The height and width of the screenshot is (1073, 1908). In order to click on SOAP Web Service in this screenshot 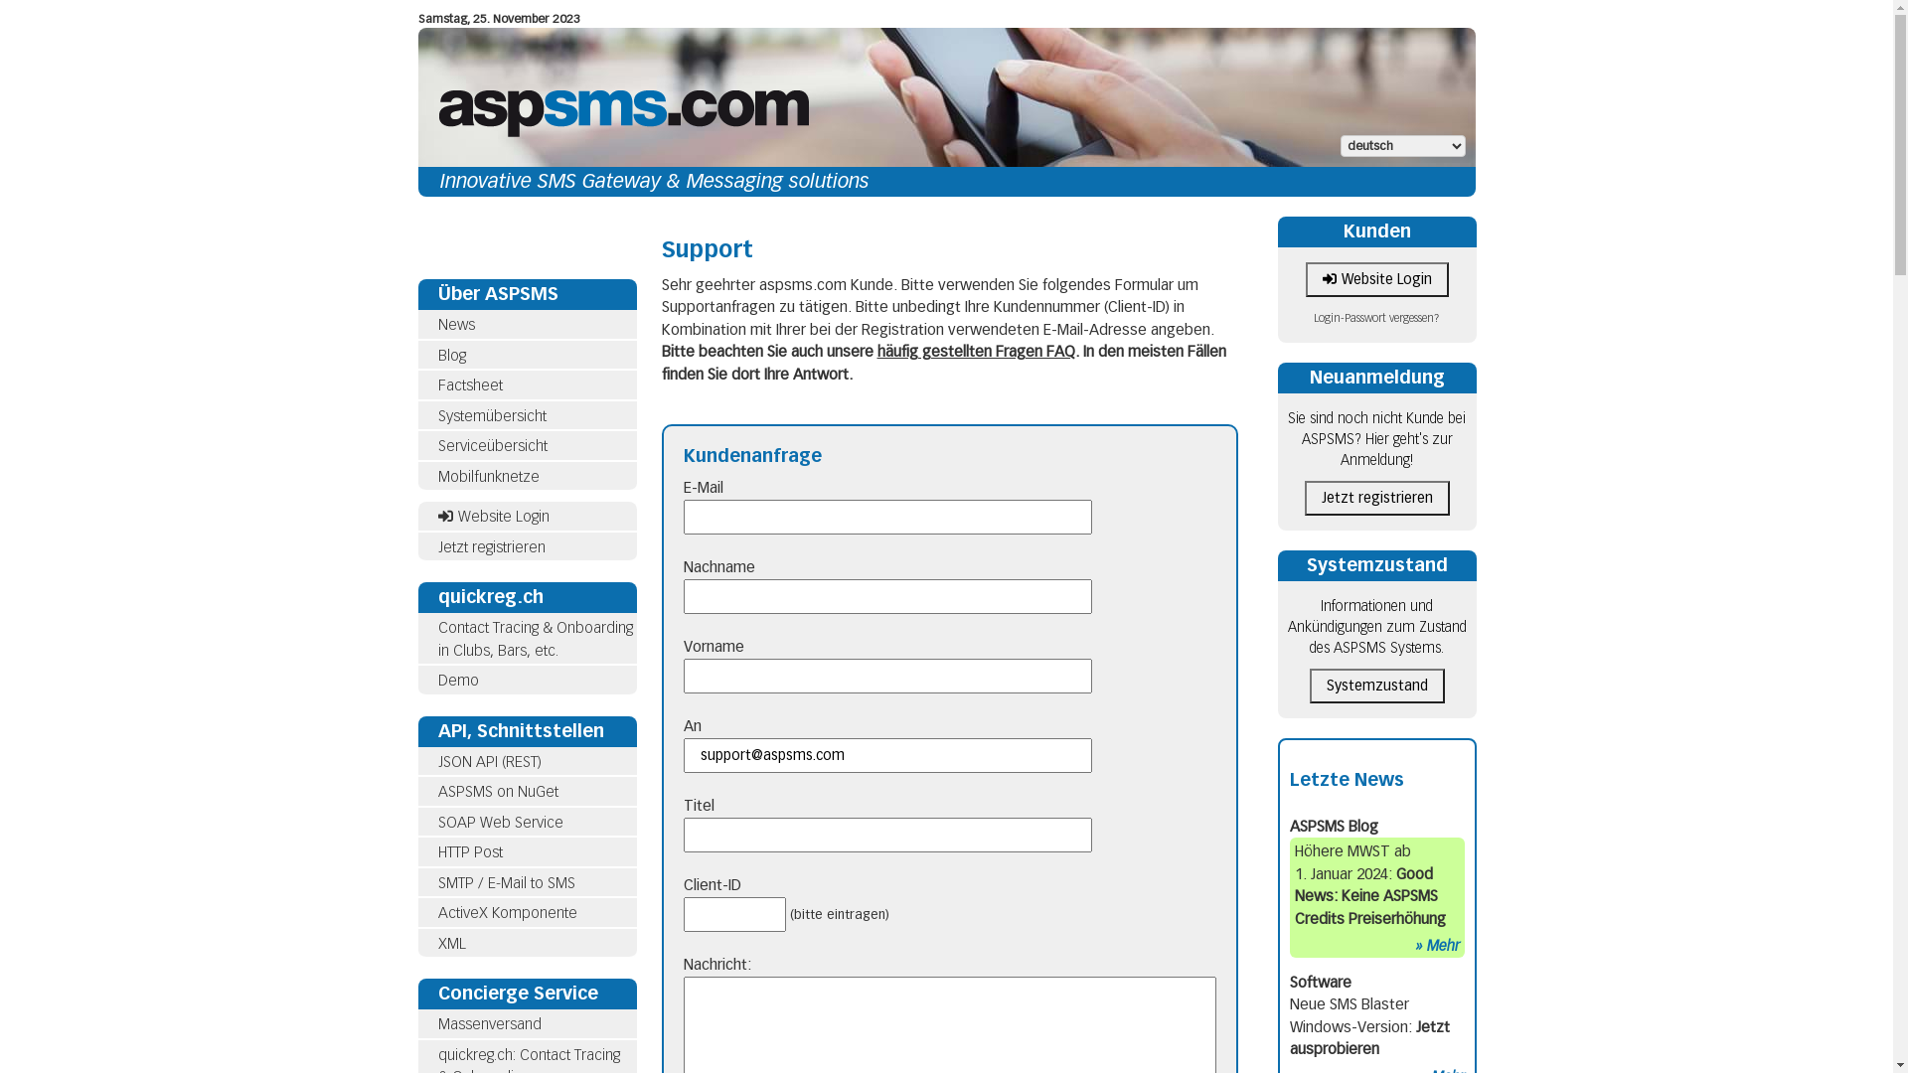, I will do `click(500, 822)`.